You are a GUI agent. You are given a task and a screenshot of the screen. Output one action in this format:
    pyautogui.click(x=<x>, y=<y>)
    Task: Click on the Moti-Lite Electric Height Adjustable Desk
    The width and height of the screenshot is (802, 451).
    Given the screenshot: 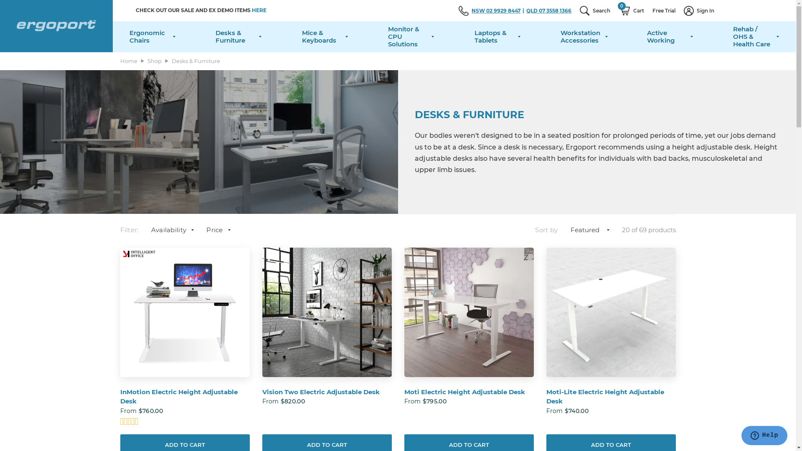 What is the action you would take?
    pyautogui.click(x=611, y=312)
    